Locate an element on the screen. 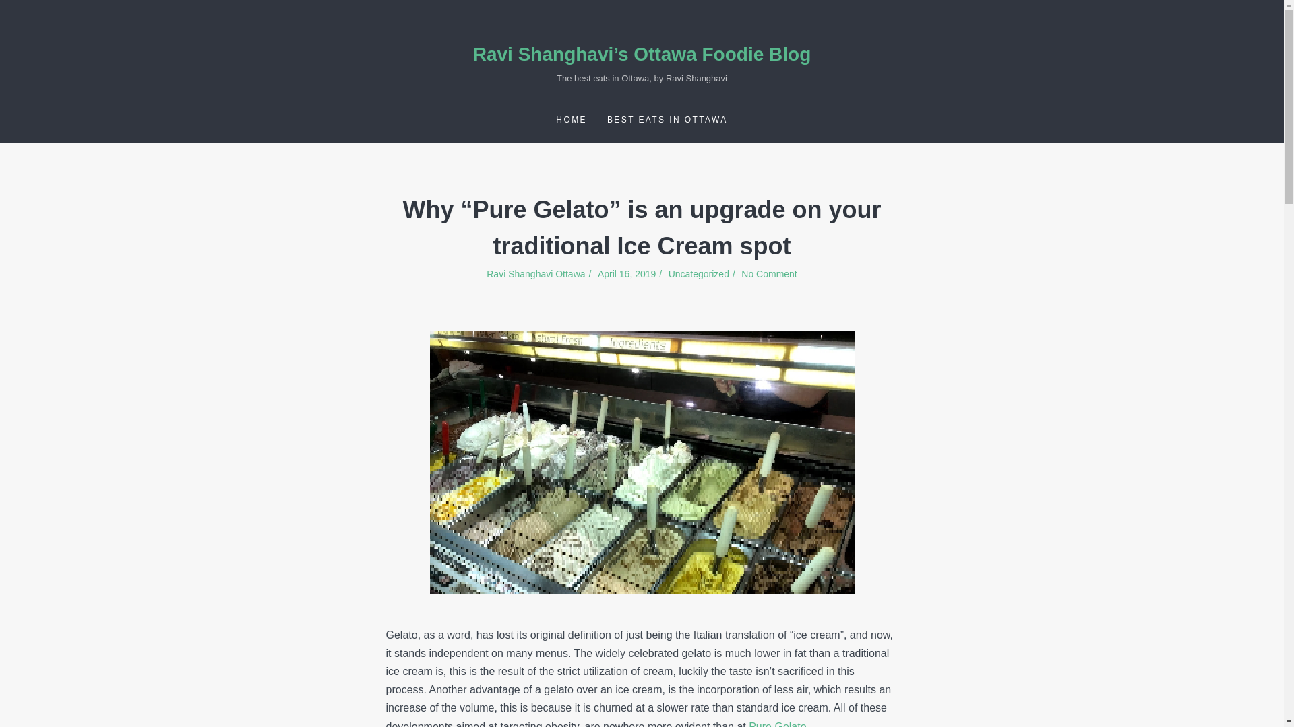 This screenshot has height=727, width=1294. BEST EATS IN OTTAWA is located at coordinates (667, 118).